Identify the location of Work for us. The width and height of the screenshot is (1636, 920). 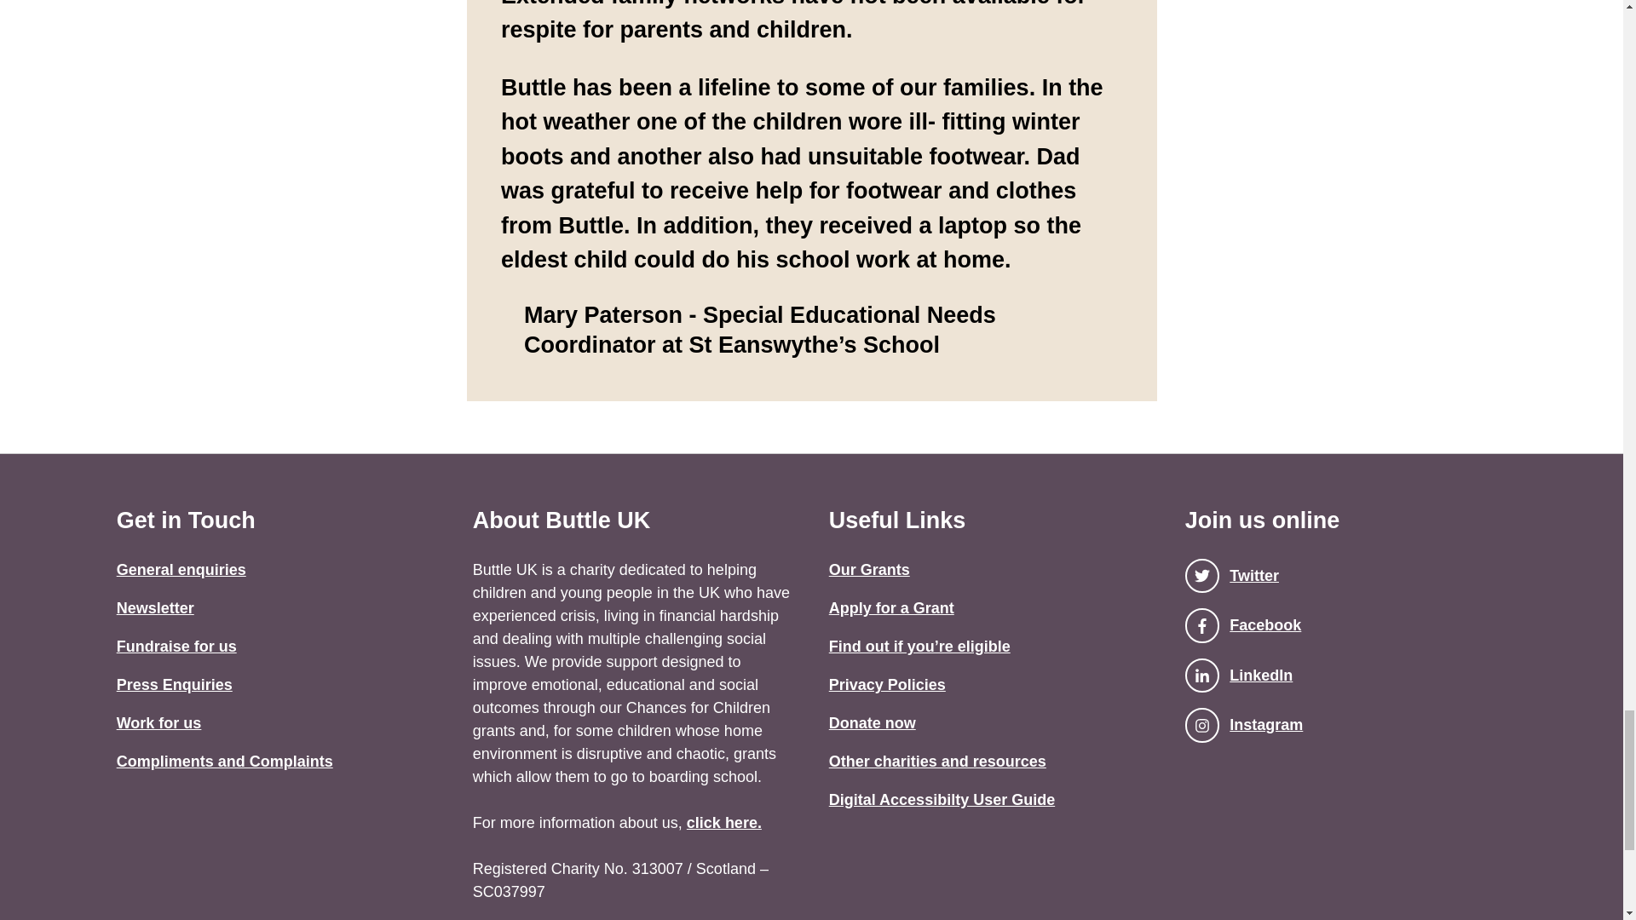
(158, 722).